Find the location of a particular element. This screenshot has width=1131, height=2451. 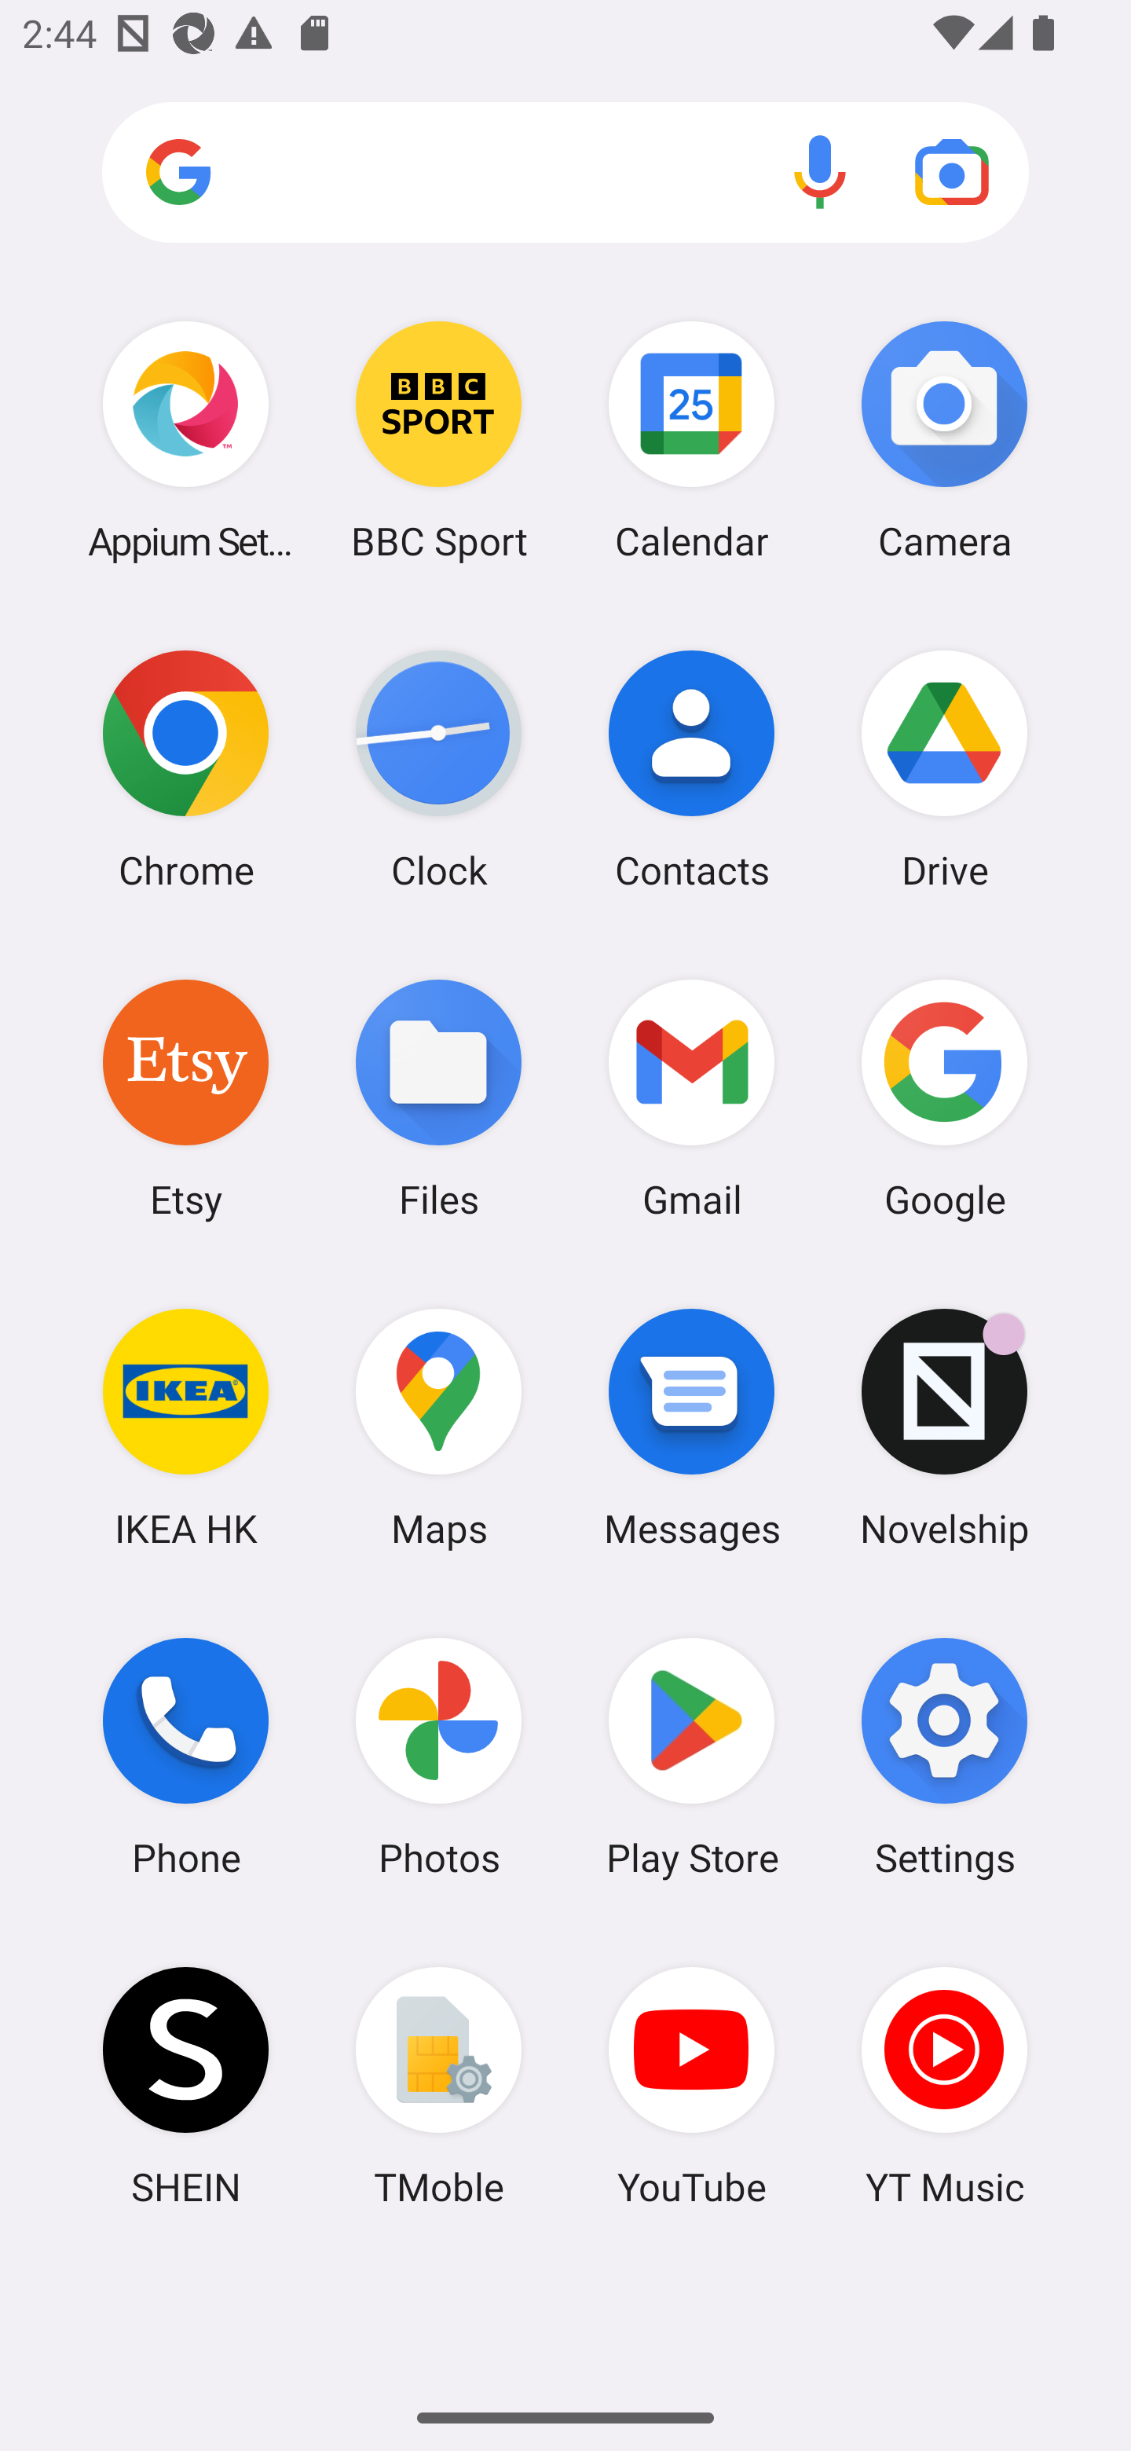

YT Music is located at coordinates (944, 2086).